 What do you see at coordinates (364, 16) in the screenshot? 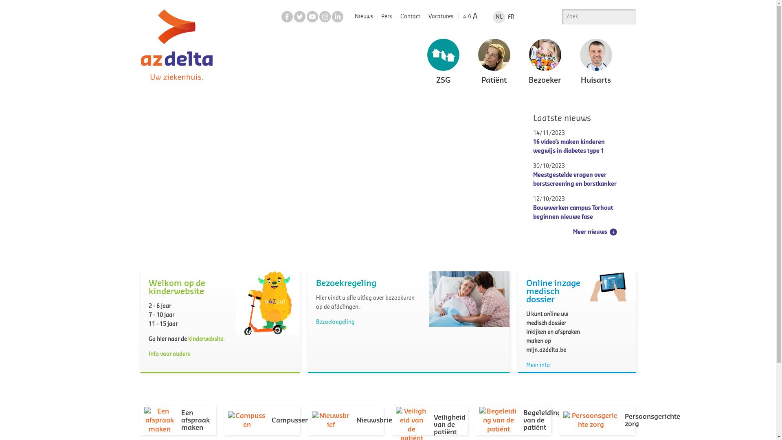
I see `Nieuws` at bounding box center [364, 16].